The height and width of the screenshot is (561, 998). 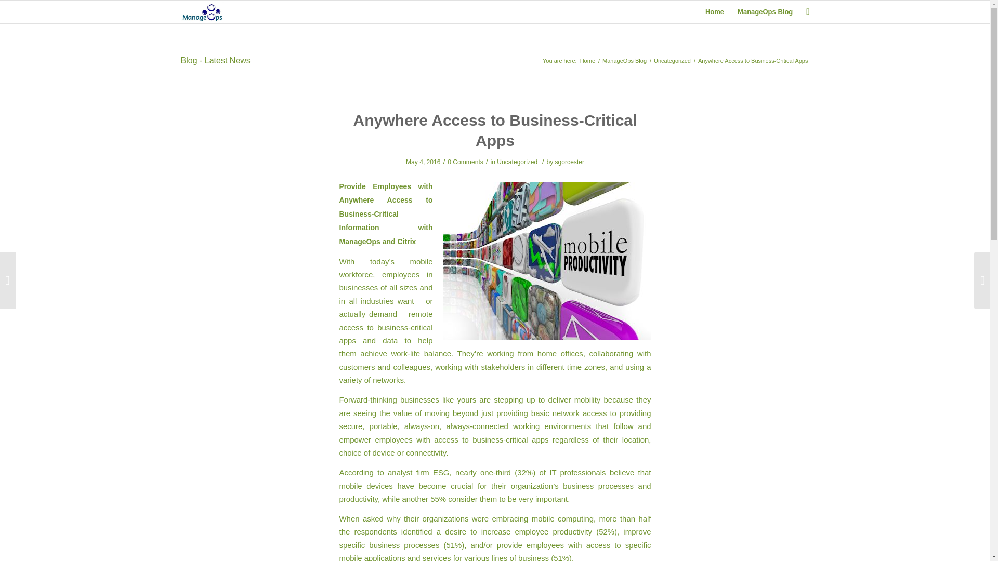 What do you see at coordinates (587, 61) in the screenshot?
I see `Home` at bounding box center [587, 61].